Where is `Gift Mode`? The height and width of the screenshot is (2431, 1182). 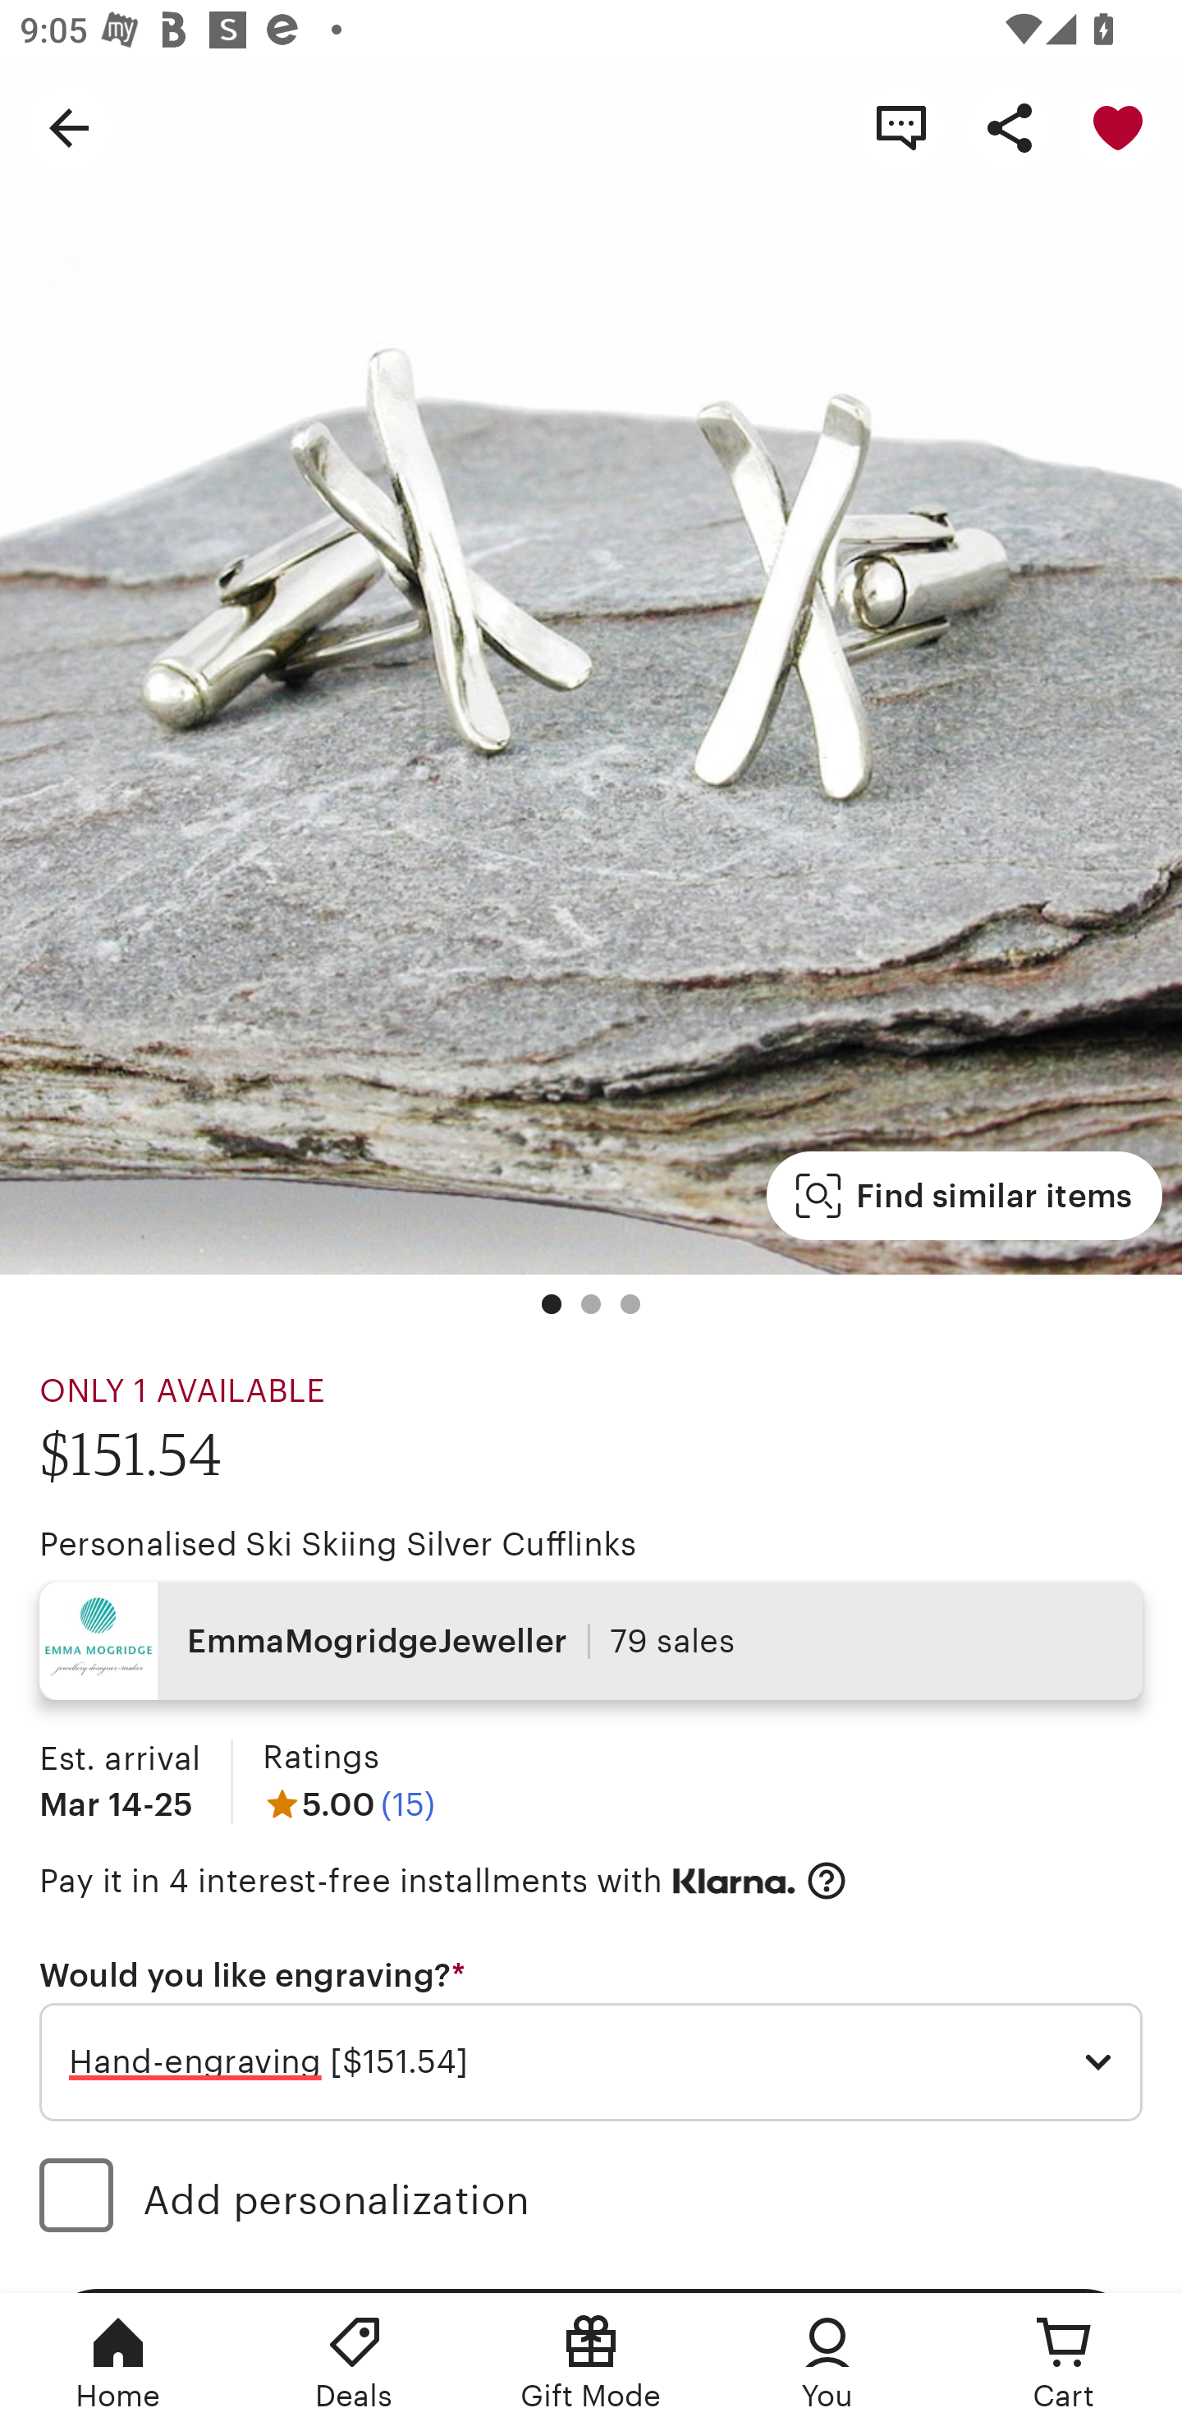
Gift Mode is located at coordinates (591, 2362).